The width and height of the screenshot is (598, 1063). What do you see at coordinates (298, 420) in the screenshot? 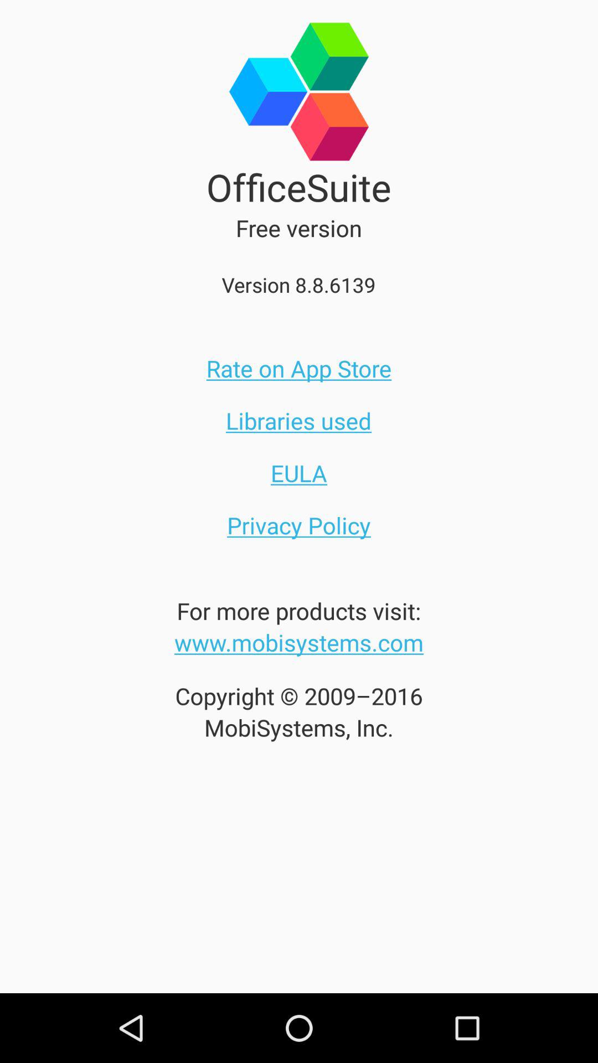
I see `select item below the rate on app item` at bounding box center [298, 420].